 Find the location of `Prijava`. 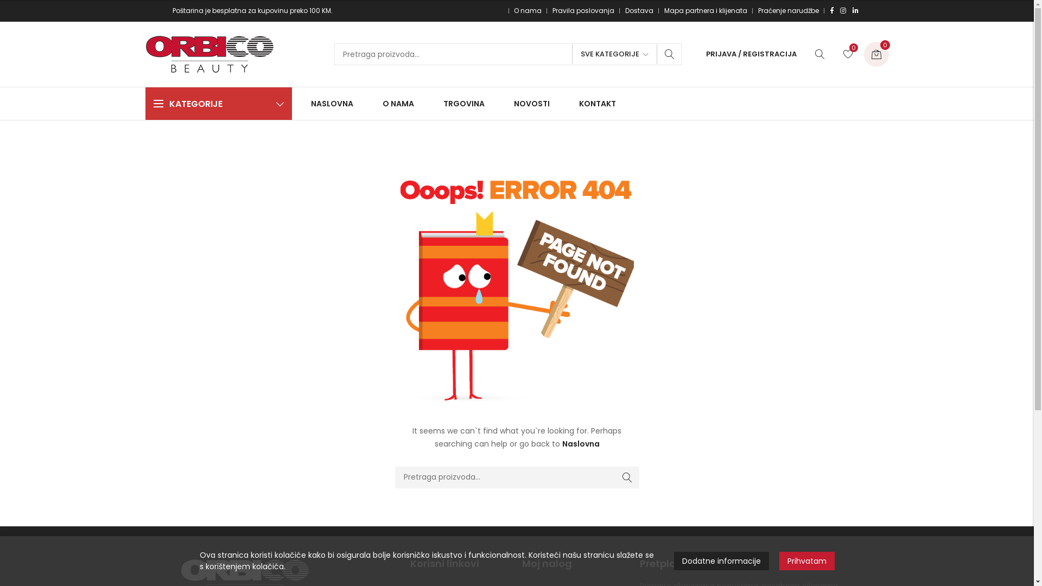

Prijava is located at coordinates (709, 214).